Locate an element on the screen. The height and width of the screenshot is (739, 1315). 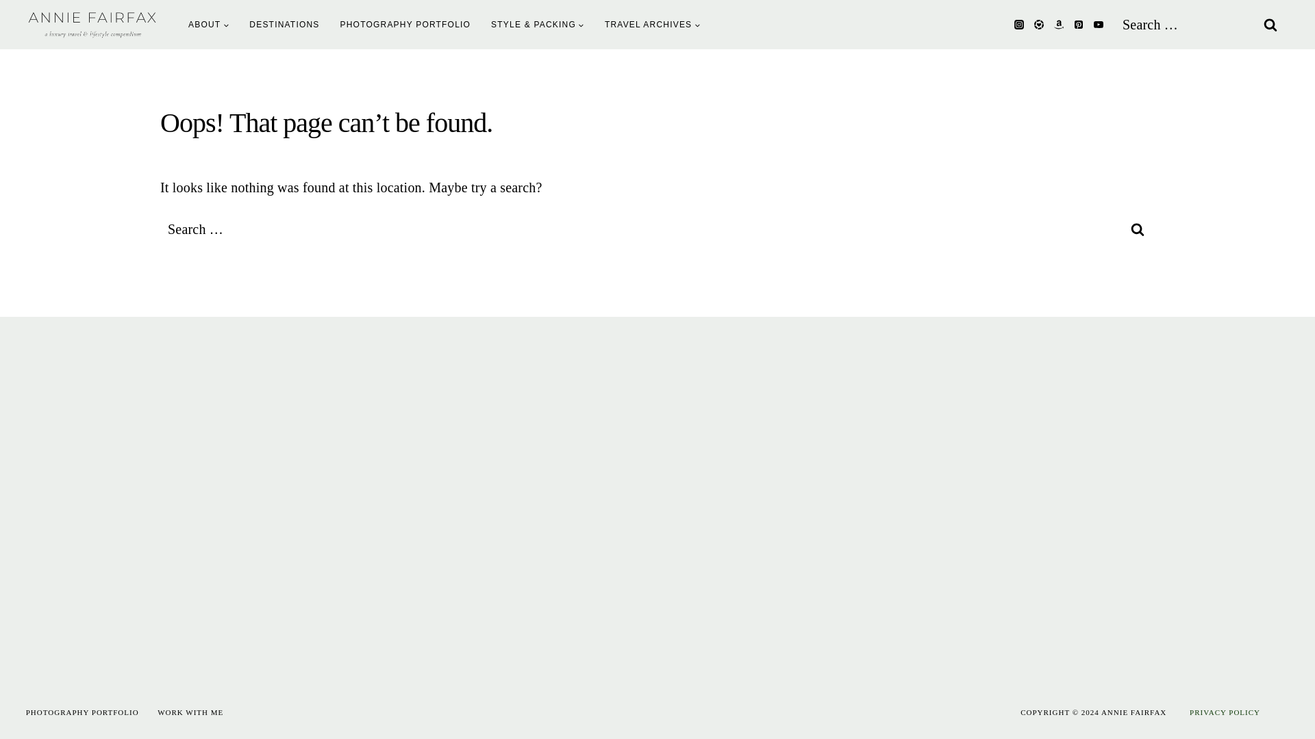
TRAVEL ARCHIVES is located at coordinates (652, 25).